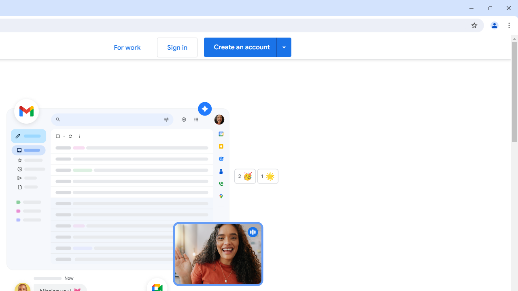  Describe the element at coordinates (127, 47) in the screenshot. I see `For work` at that location.